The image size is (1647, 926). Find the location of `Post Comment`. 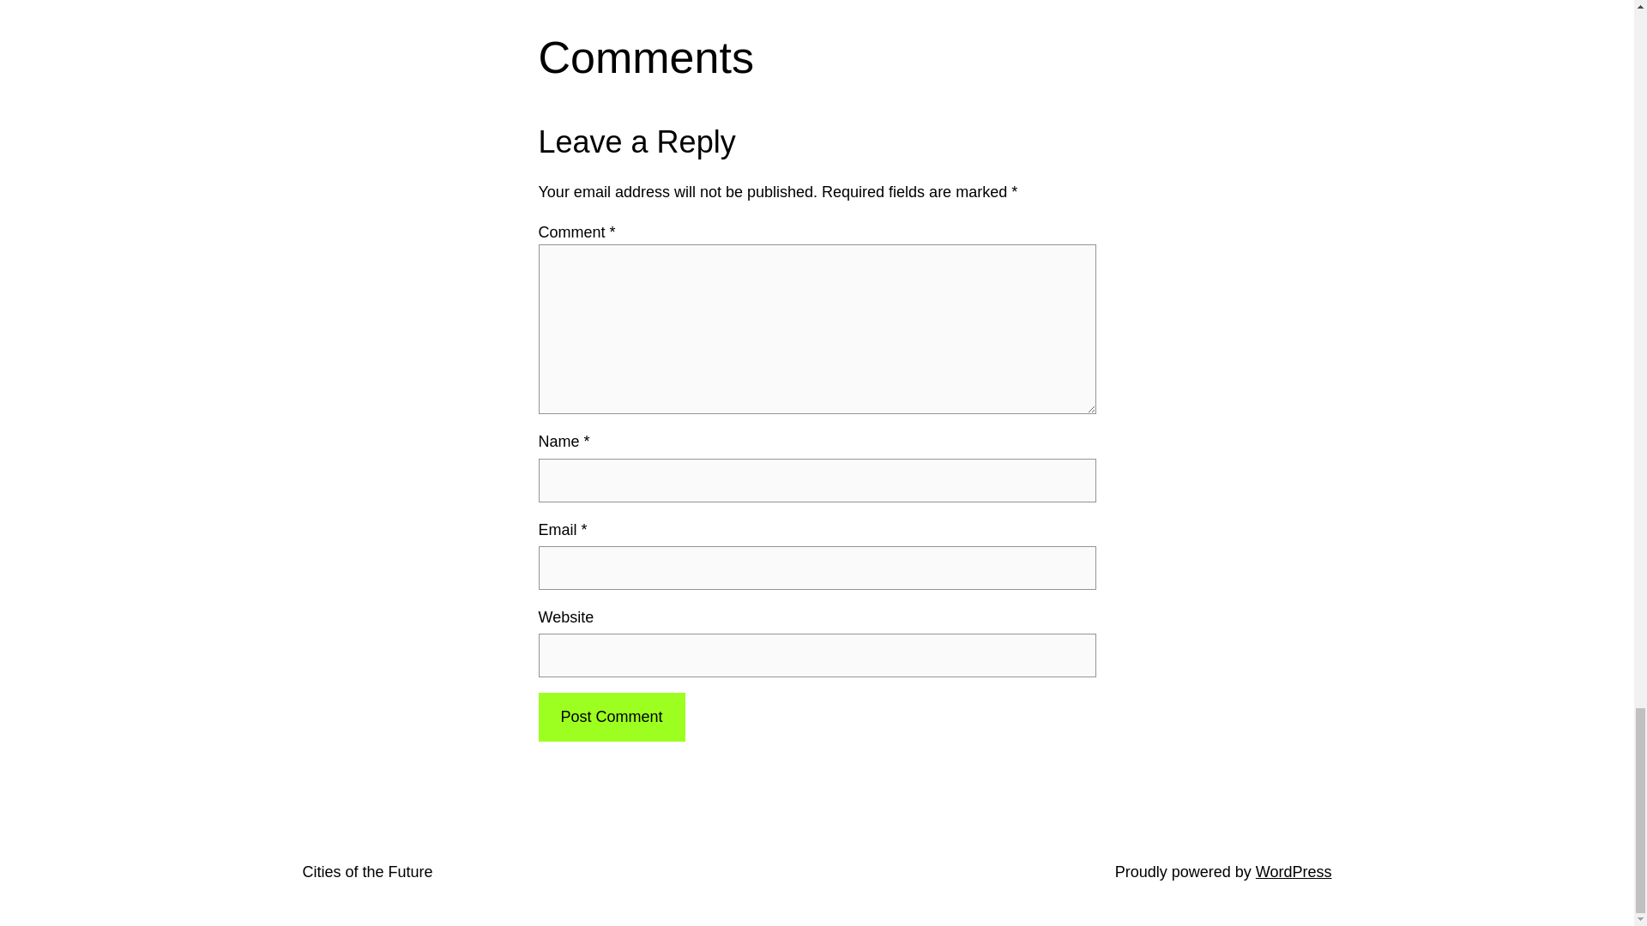

Post Comment is located at coordinates (611, 717).